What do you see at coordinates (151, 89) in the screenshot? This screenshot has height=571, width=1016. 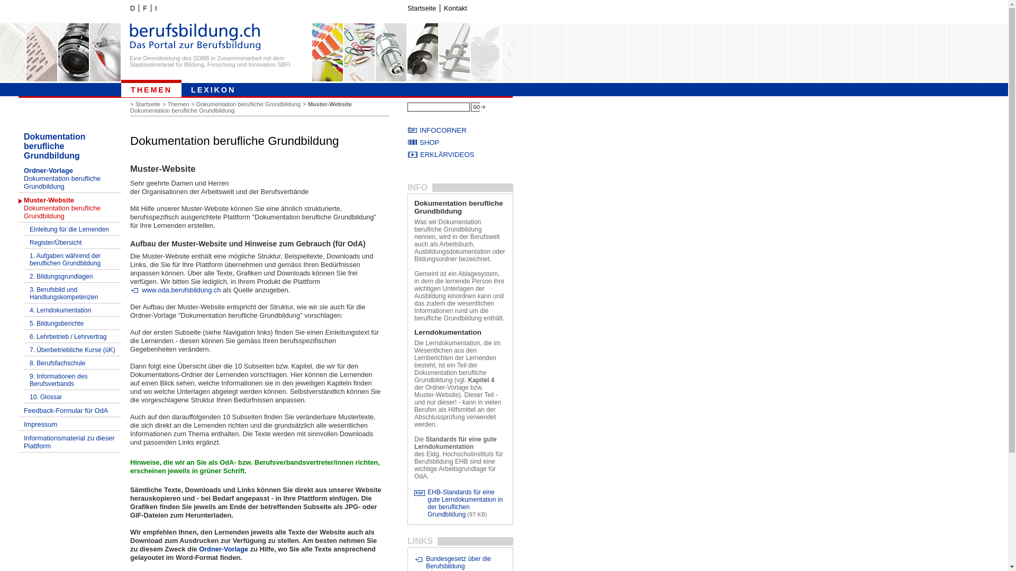 I see `THEMEN` at bounding box center [151, 89].